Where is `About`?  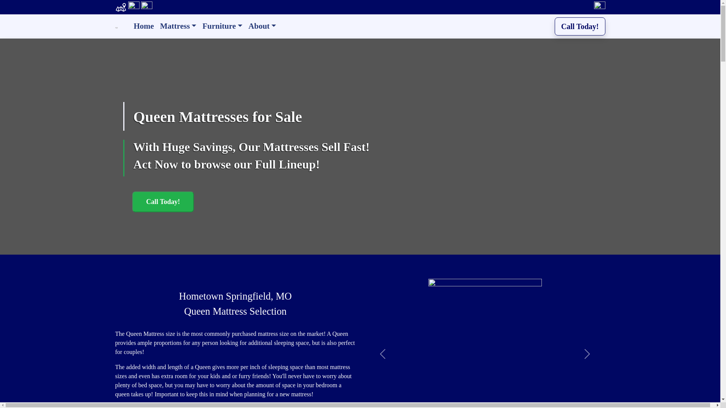
About is located at coordinates (262, 26).